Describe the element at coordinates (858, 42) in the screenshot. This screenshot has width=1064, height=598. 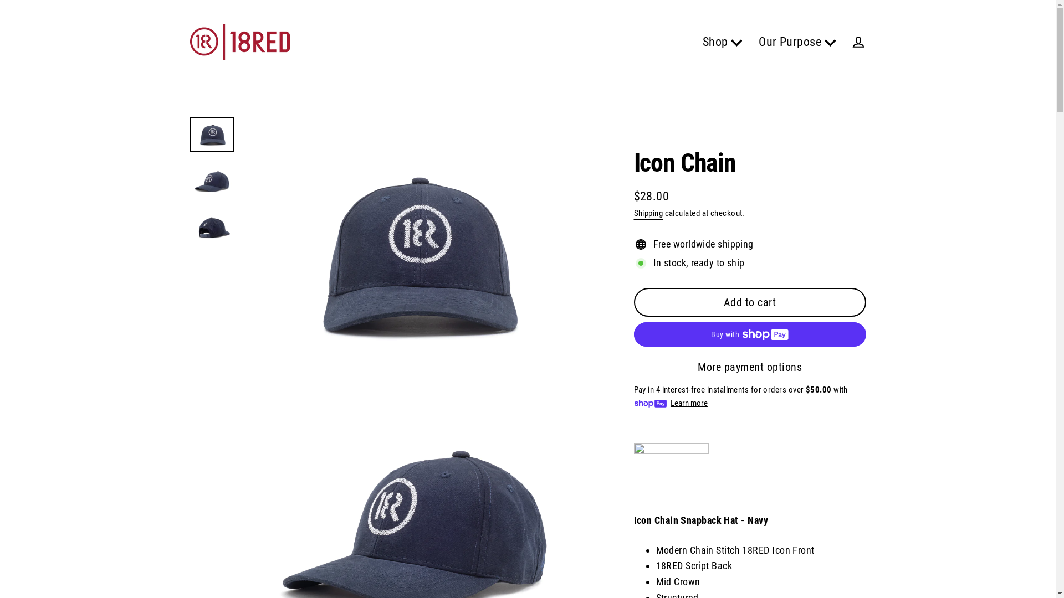
I see `Log in` at that location.